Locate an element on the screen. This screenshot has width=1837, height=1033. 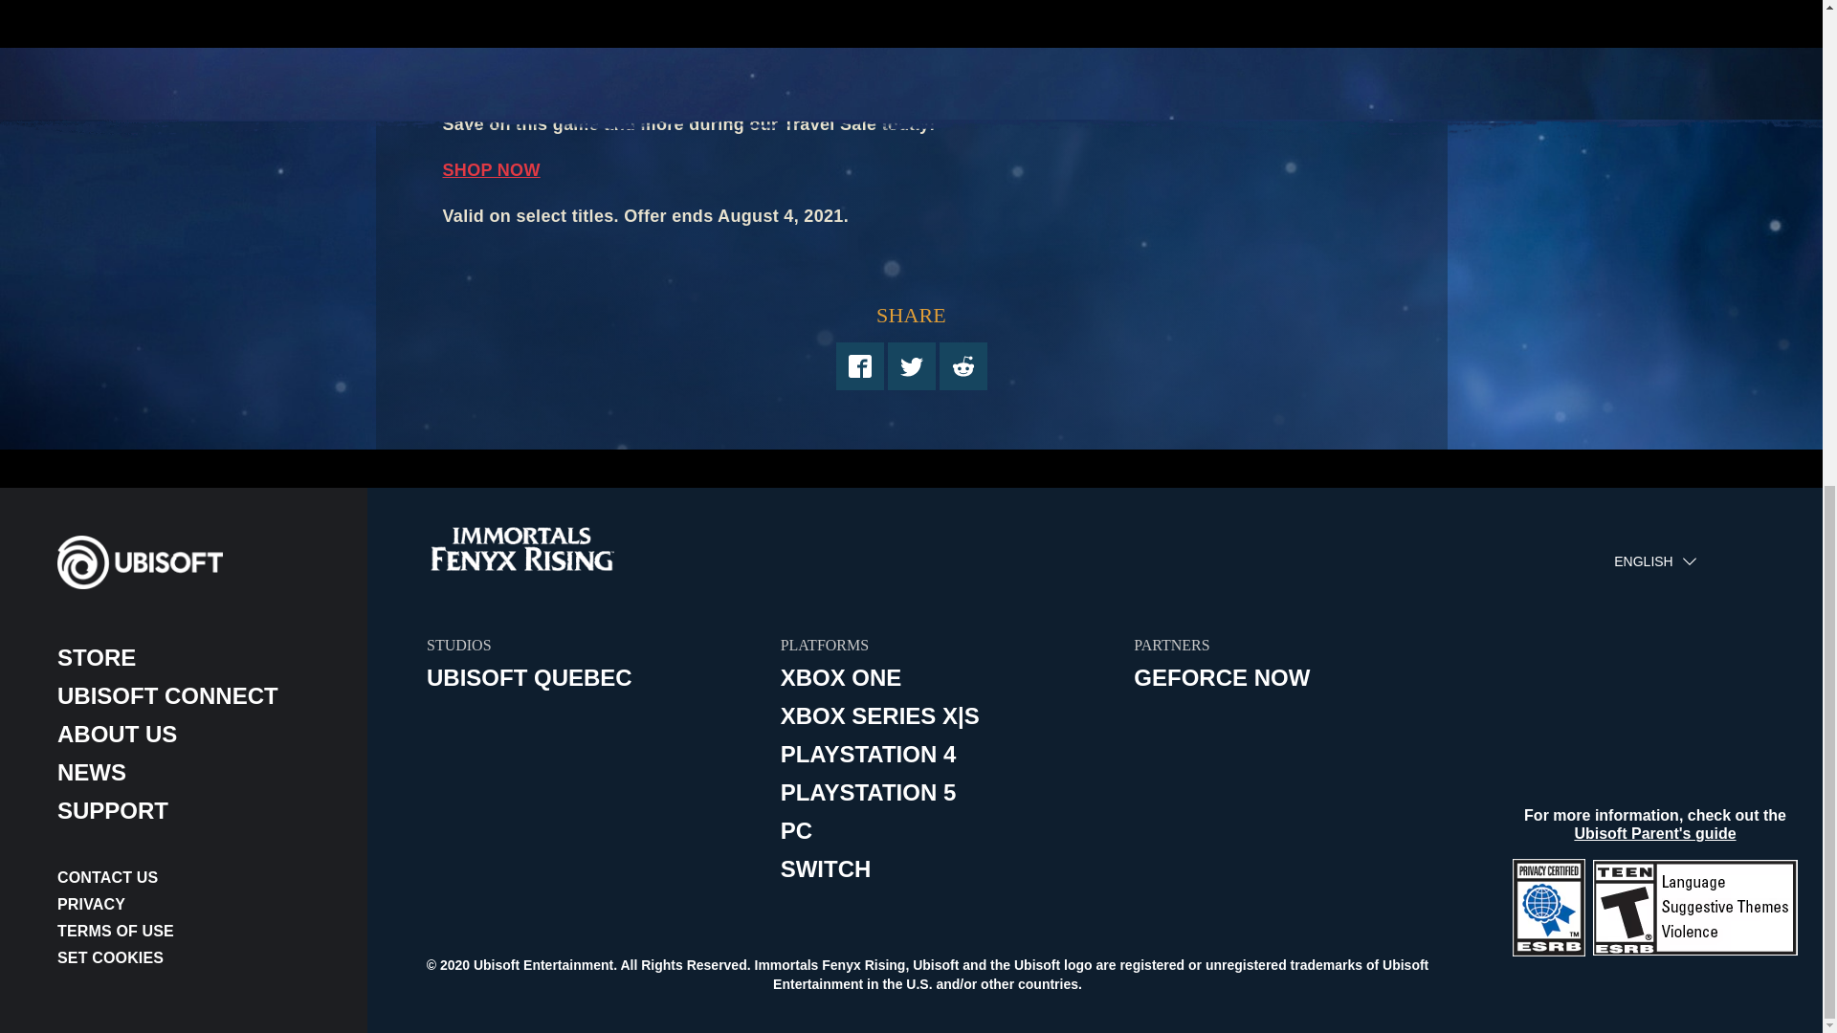
PRIVACY is located at coordinates (195, 905).